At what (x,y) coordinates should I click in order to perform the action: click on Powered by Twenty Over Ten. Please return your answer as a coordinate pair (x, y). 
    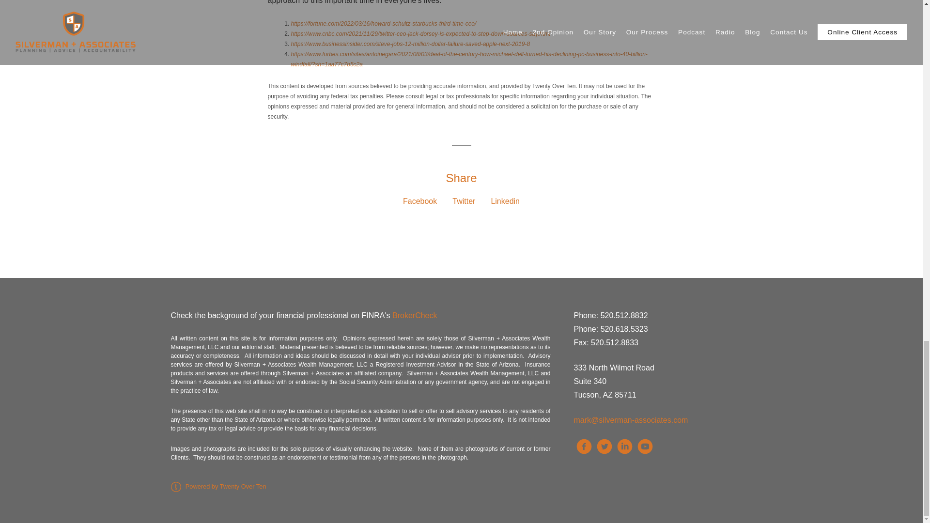
    Looking at the image, I should click on (218, 486).